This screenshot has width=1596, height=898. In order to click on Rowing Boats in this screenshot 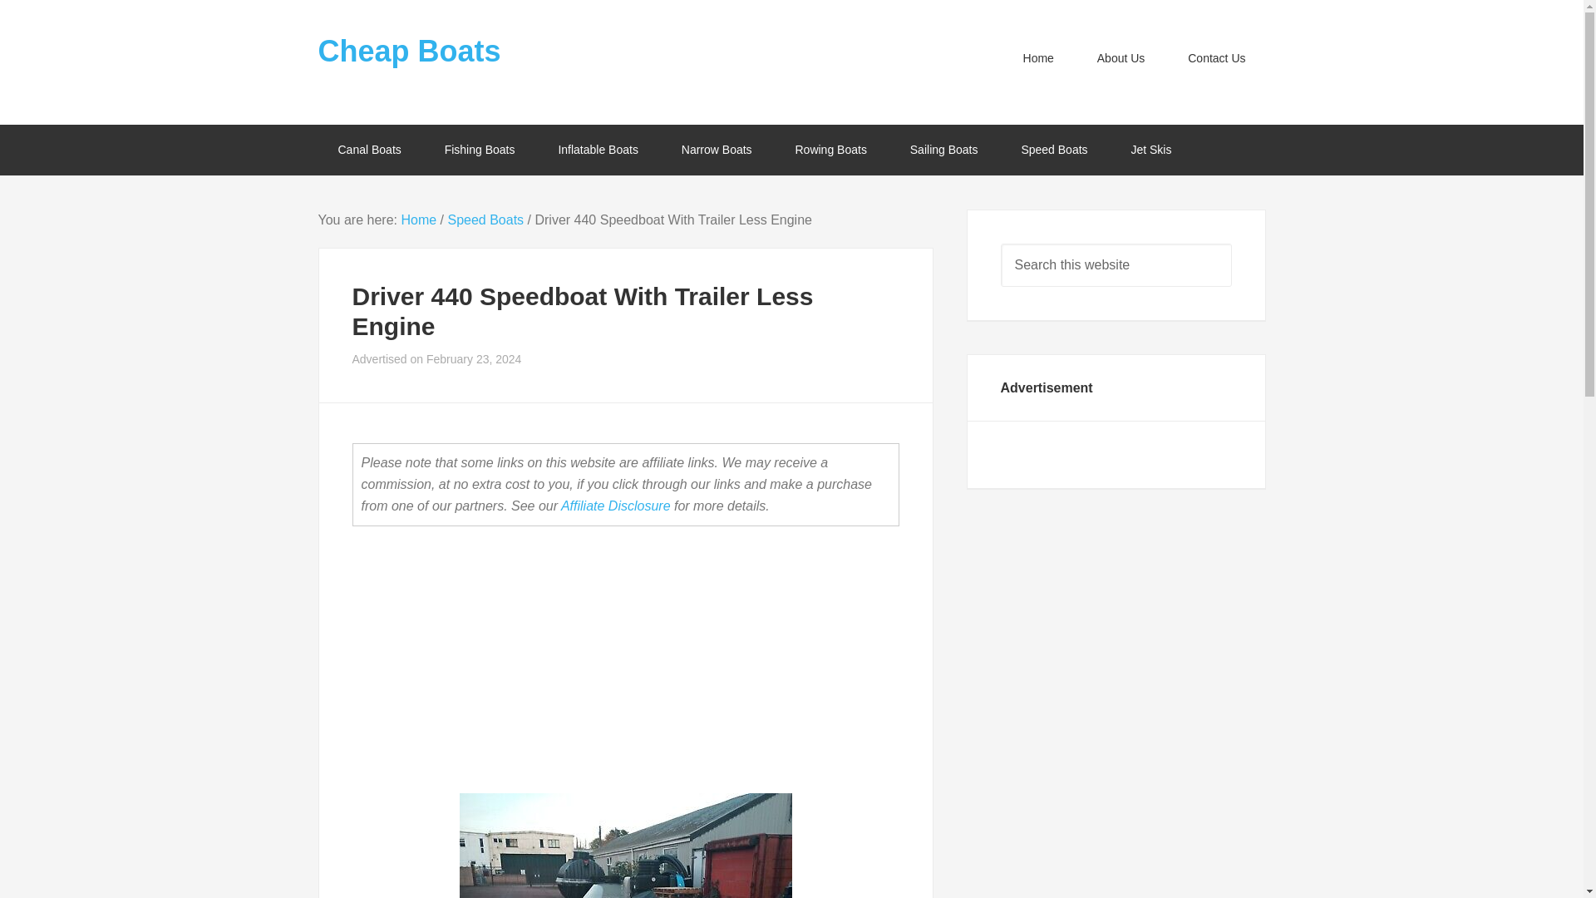, I will do `click(830, 150)`.